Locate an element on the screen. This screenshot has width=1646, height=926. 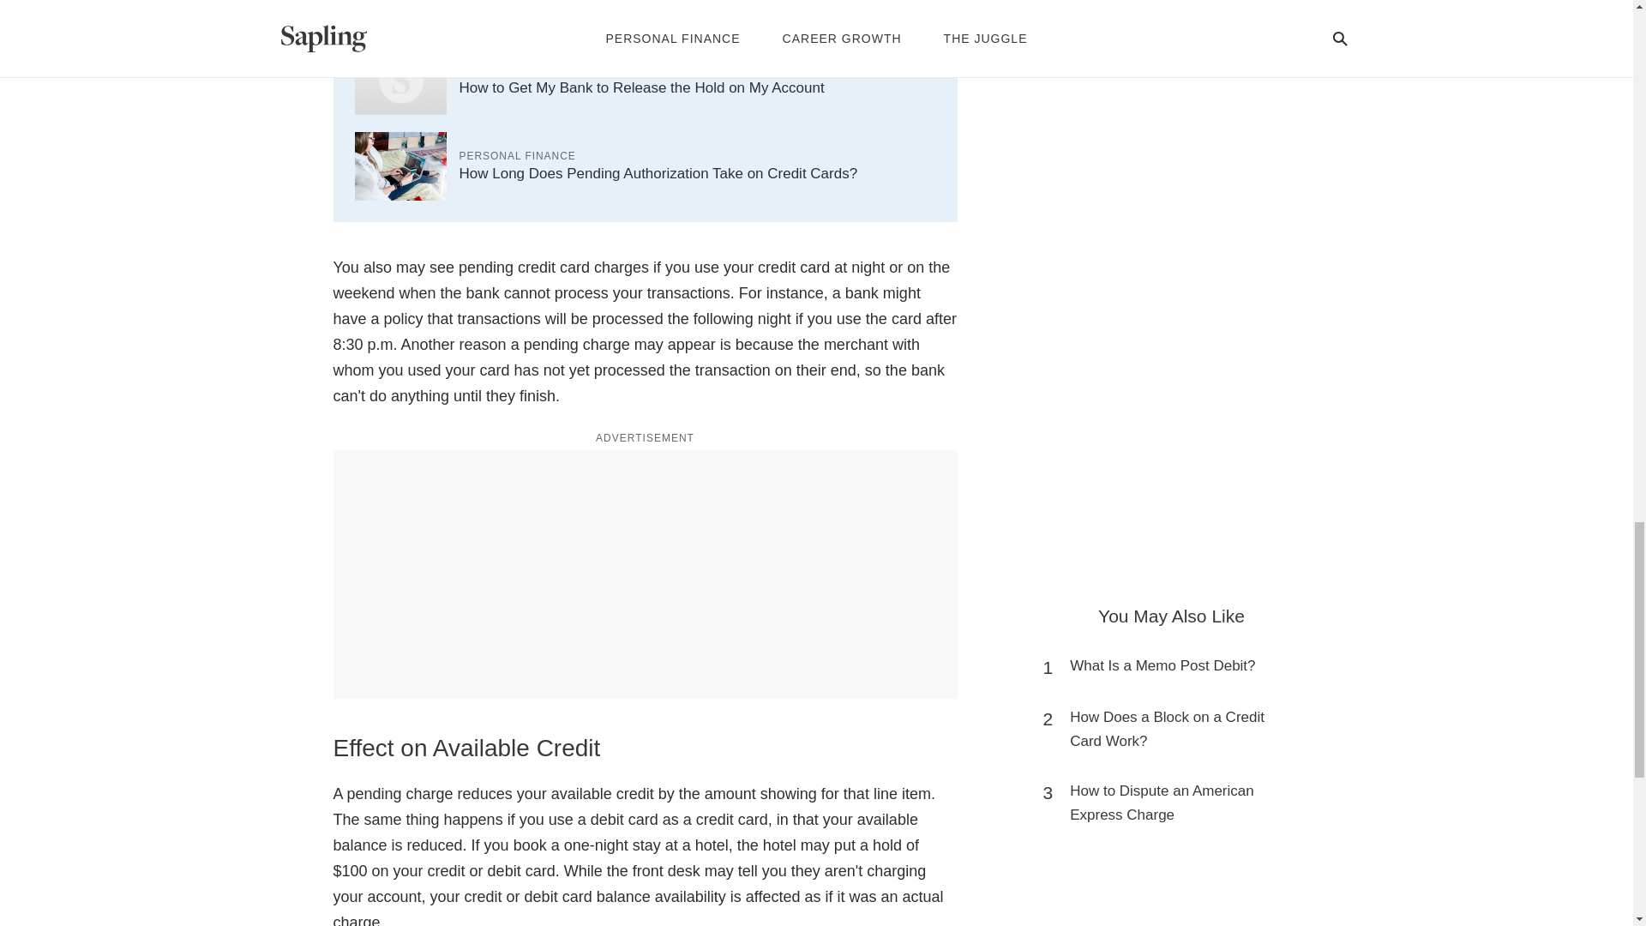
What Is a Memo Post Debit? is located at coordinates (1162, 665).